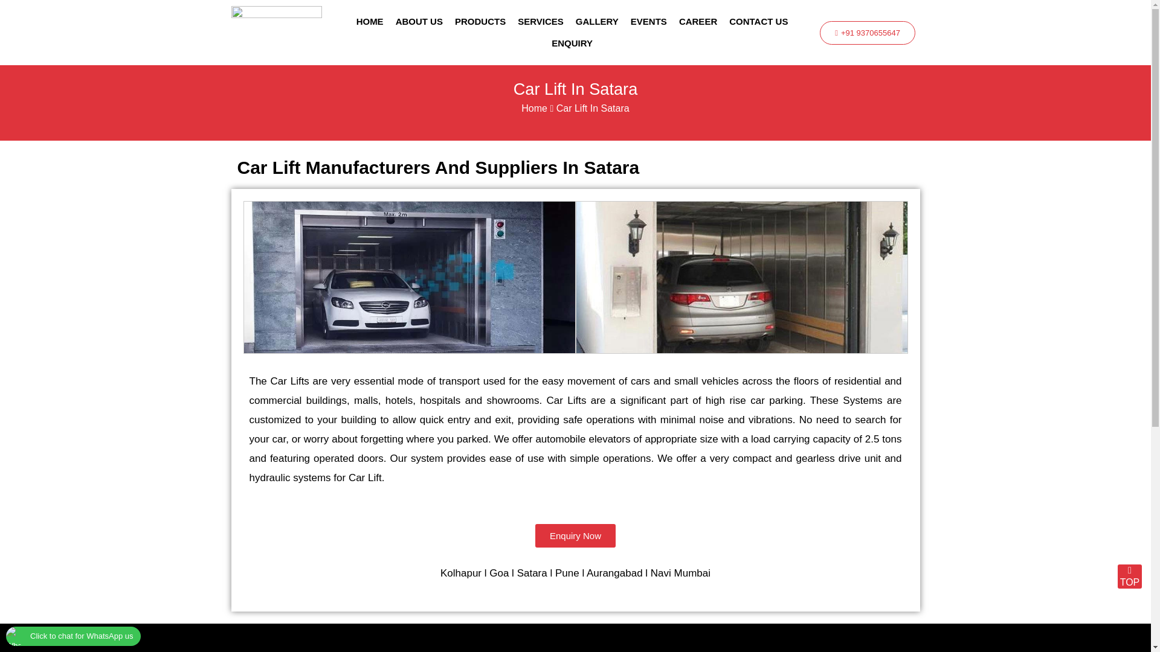  I want to click on EVENTS, so click(649, 22).